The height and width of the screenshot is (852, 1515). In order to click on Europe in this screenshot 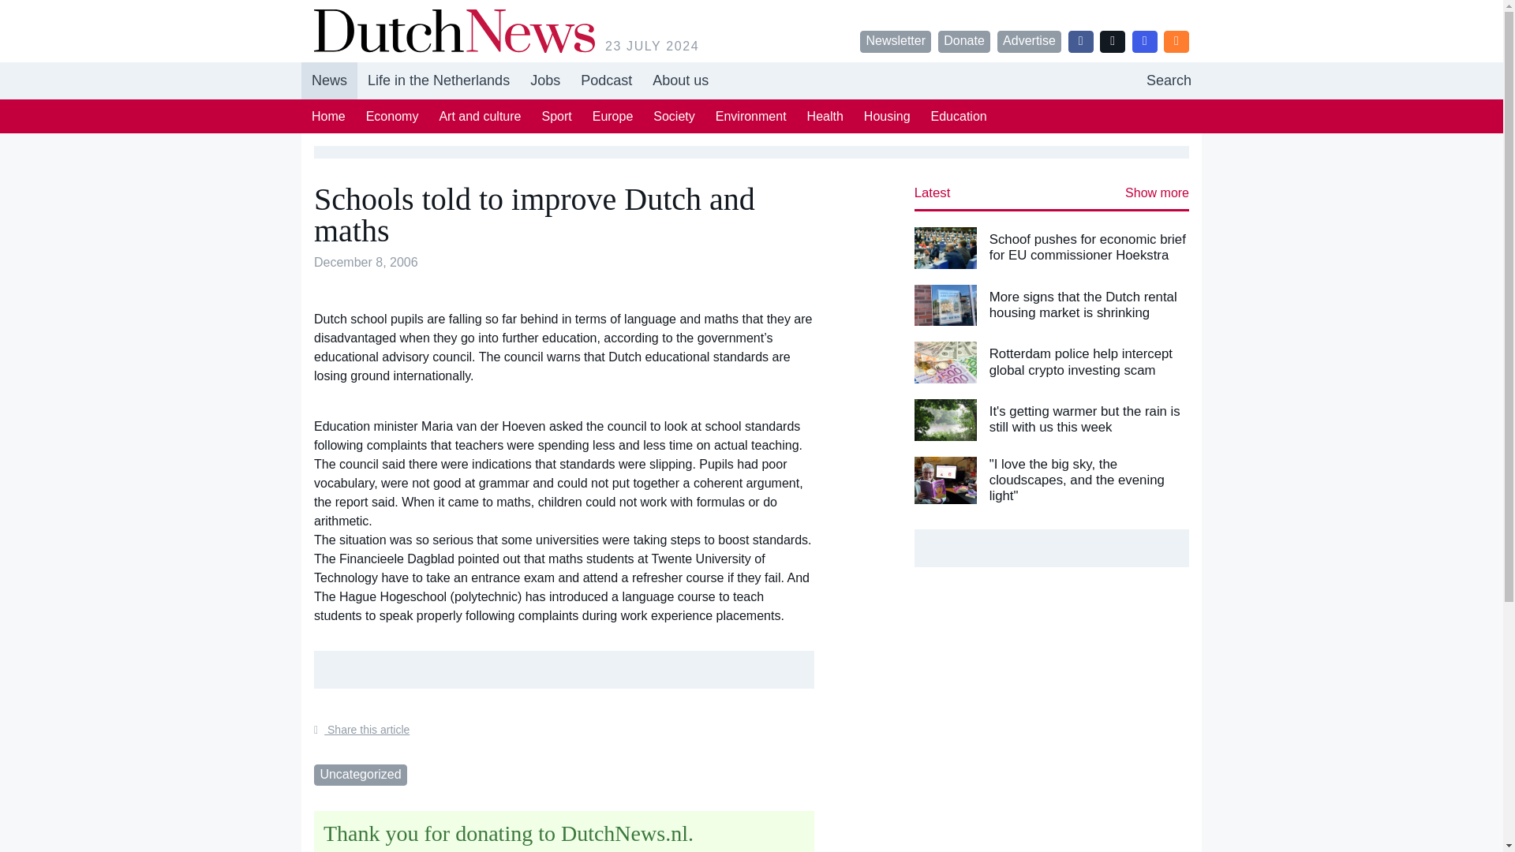, I will do `click(612, 116)`.